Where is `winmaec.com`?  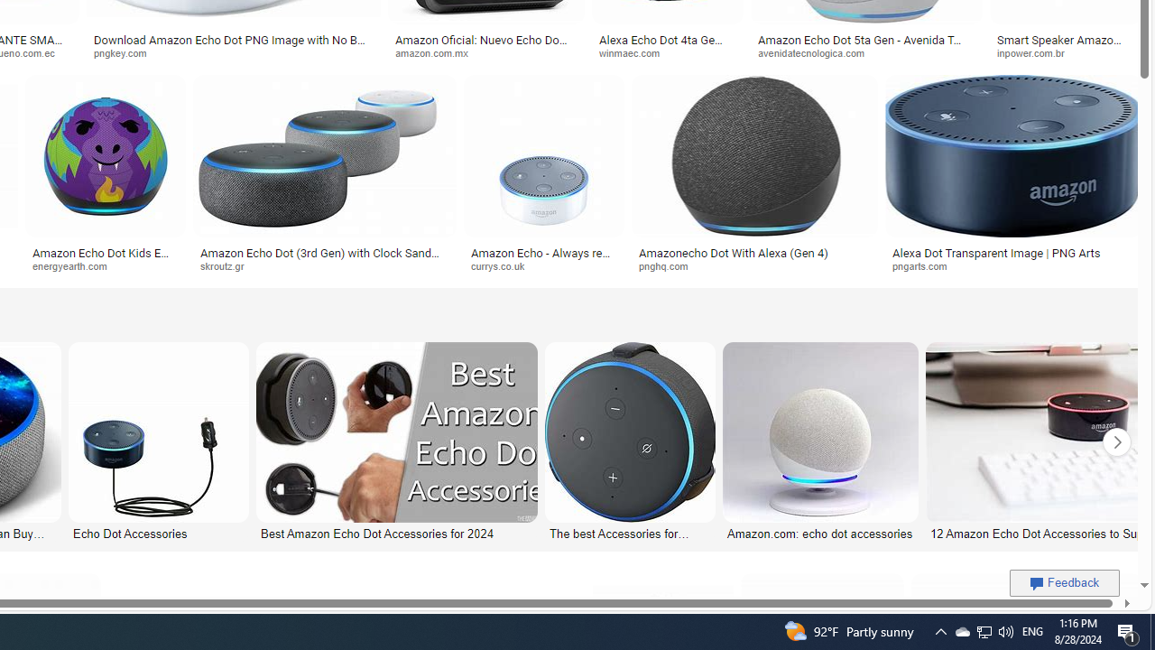
winmaec.com is located at coordinates (668, 52).